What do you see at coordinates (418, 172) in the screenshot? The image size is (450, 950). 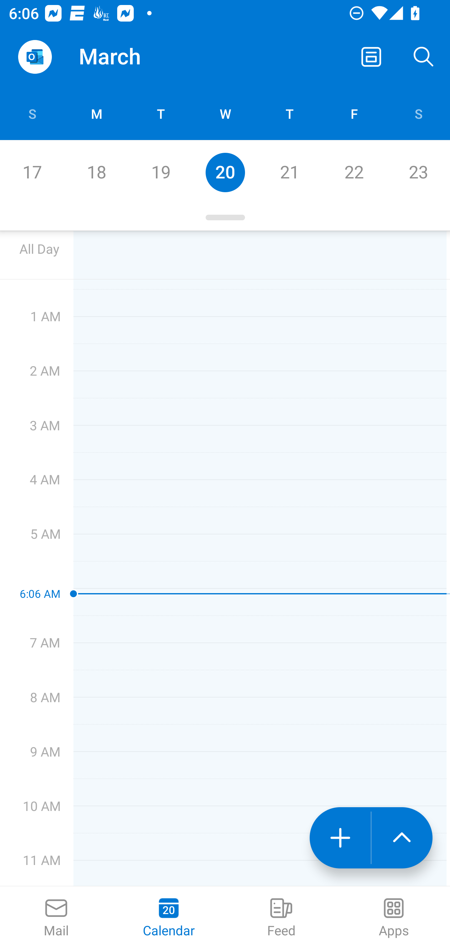 I see `23 Saturday, March 23` at bounding box center [418, 172].